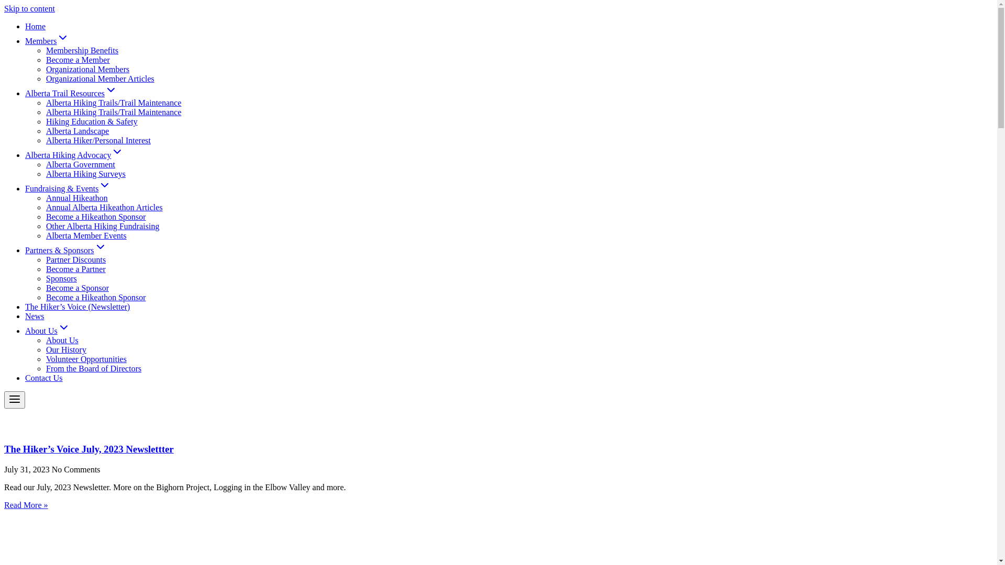  What do you see at coordinates (92, 121) in the screenshot?
I see `Hiking Education & Safety` at bounding box center [92, 121].